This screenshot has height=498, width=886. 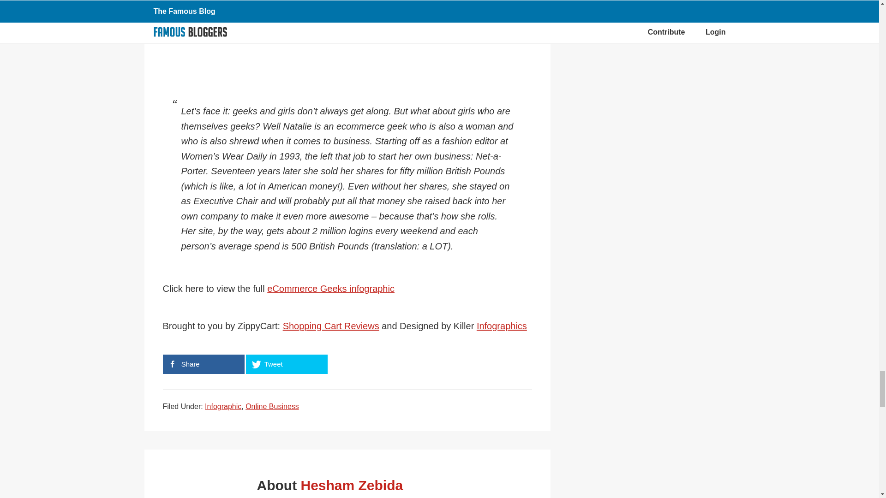 I want to click on Infographics, so click(x=502, y=326).